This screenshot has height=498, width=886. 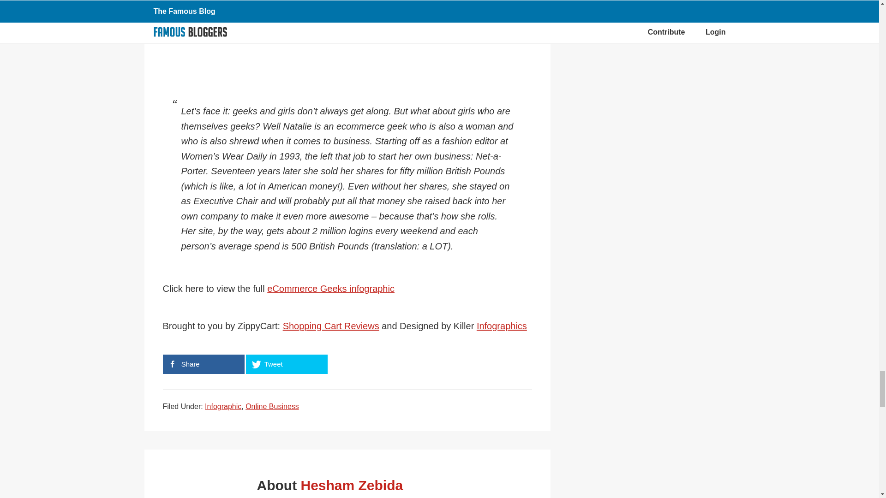 I want to click on Infographics, so click(x=502, y=326).